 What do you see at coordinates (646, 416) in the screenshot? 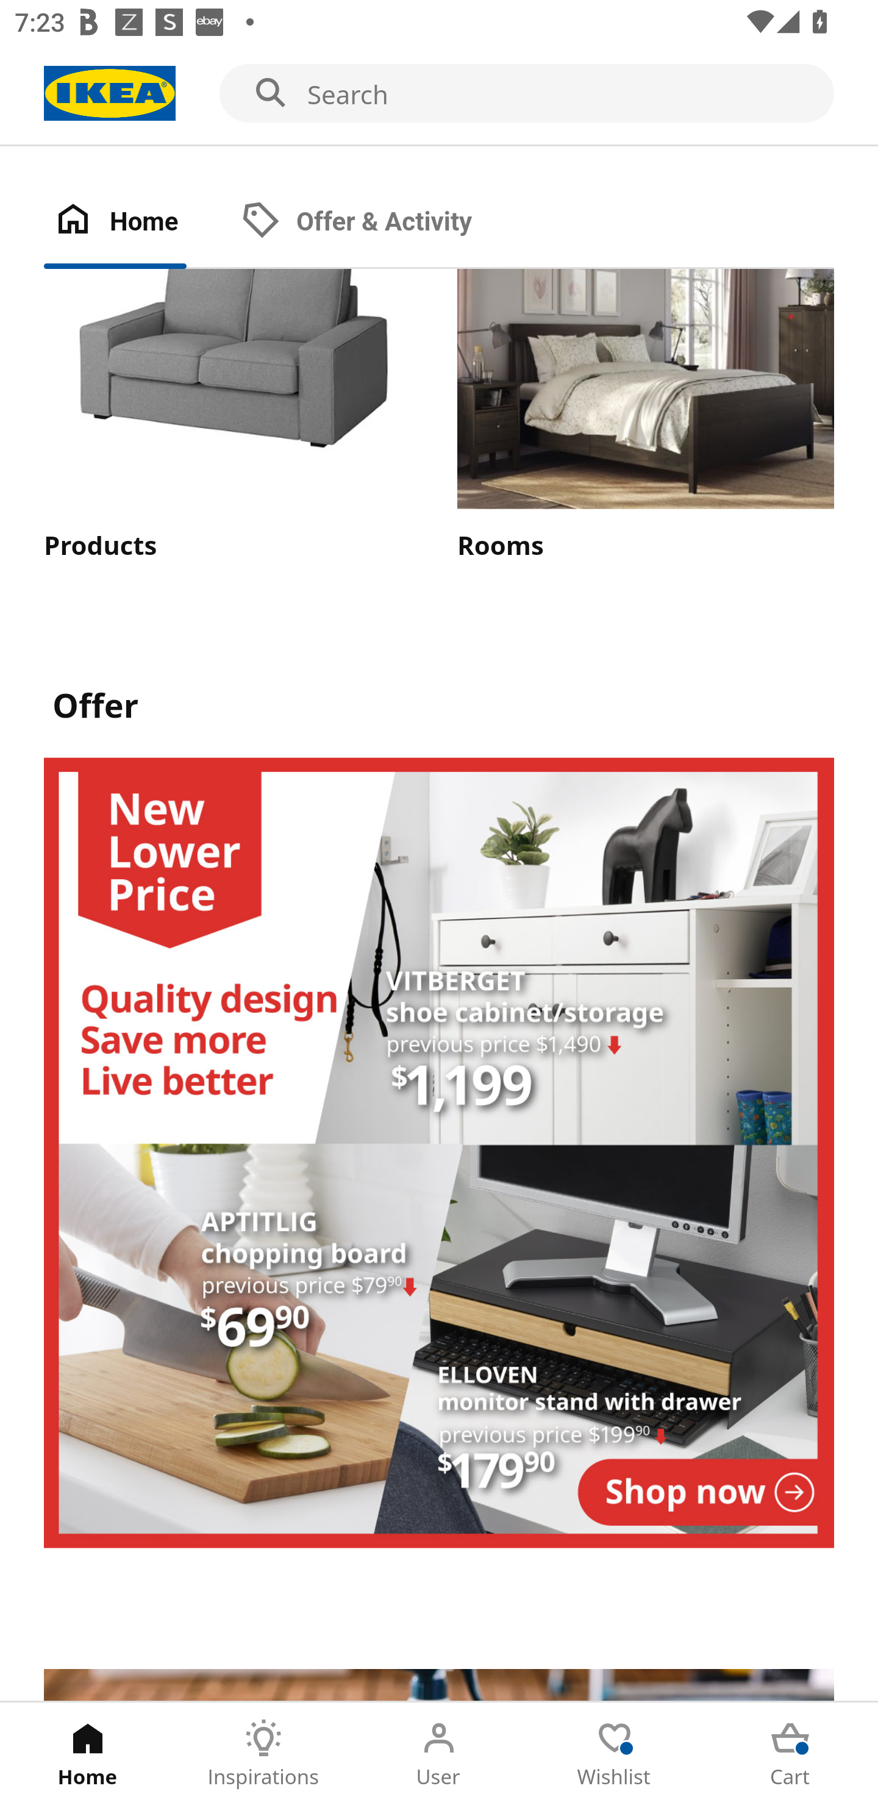
I see `Rooms` at bounding box center [646, 416].